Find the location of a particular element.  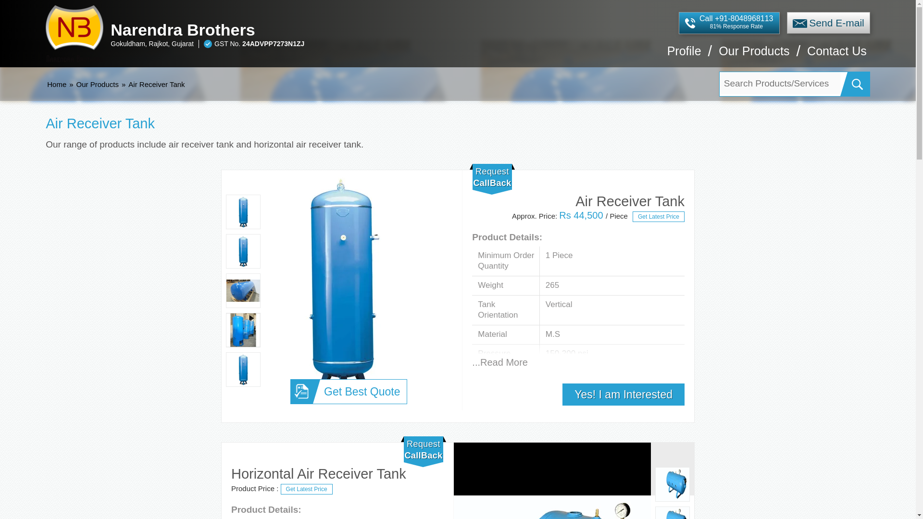

Home is located at coordinates (57, 84).